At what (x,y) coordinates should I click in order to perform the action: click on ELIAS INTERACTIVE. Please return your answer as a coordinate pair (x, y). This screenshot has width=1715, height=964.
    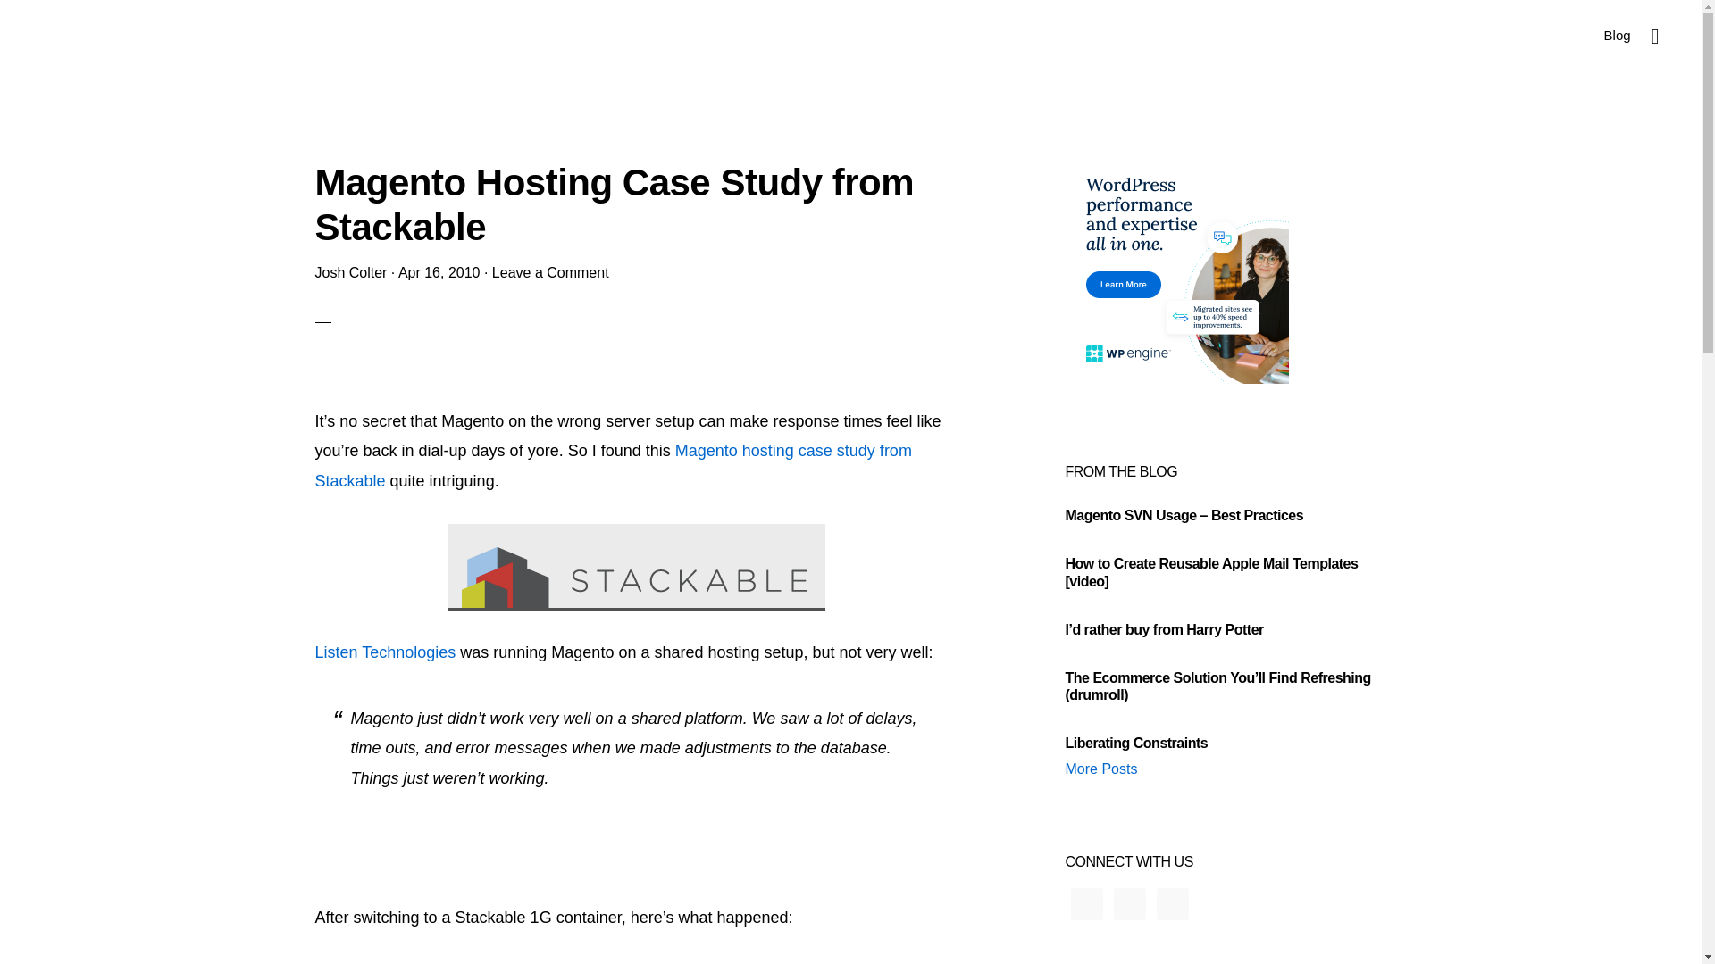
    Looking at the image, I should click on (95, 36).